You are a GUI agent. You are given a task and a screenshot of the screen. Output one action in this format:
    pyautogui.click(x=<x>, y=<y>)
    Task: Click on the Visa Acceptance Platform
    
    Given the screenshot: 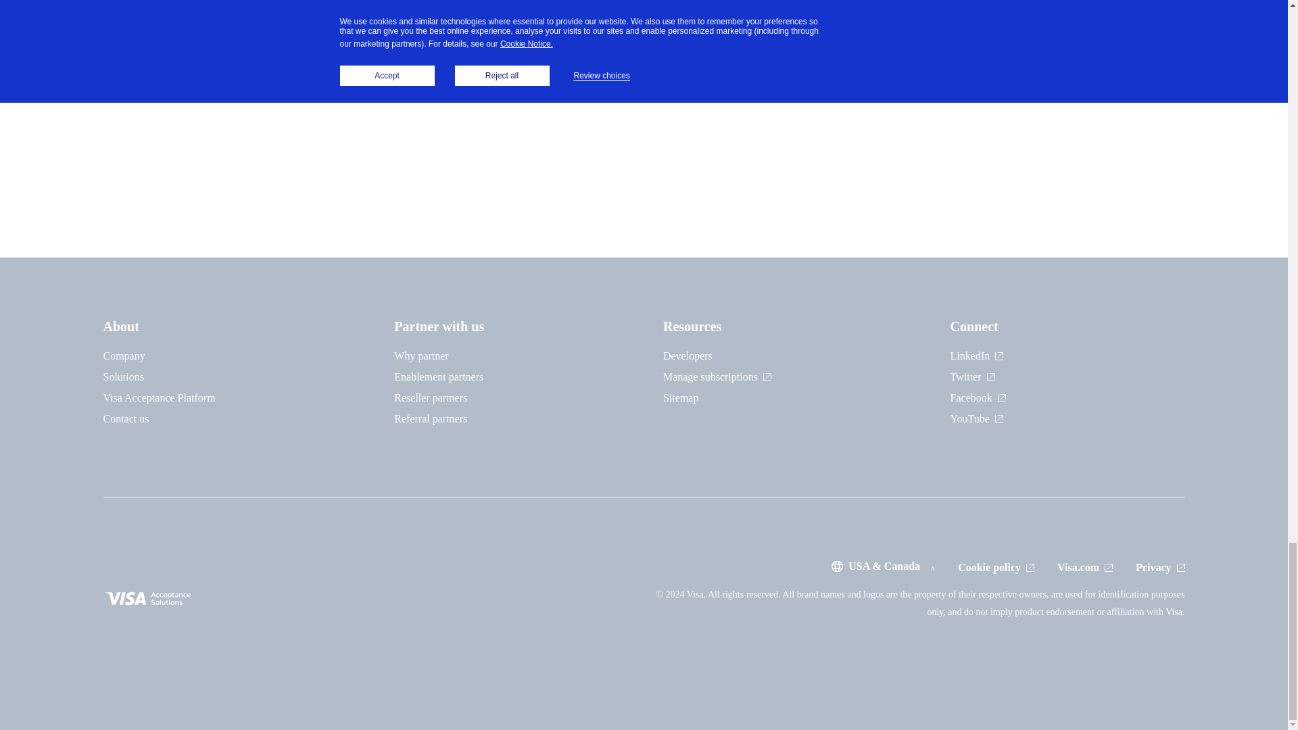 What is the action you would take?
    pyautogui.click(x=158, y=397)
    